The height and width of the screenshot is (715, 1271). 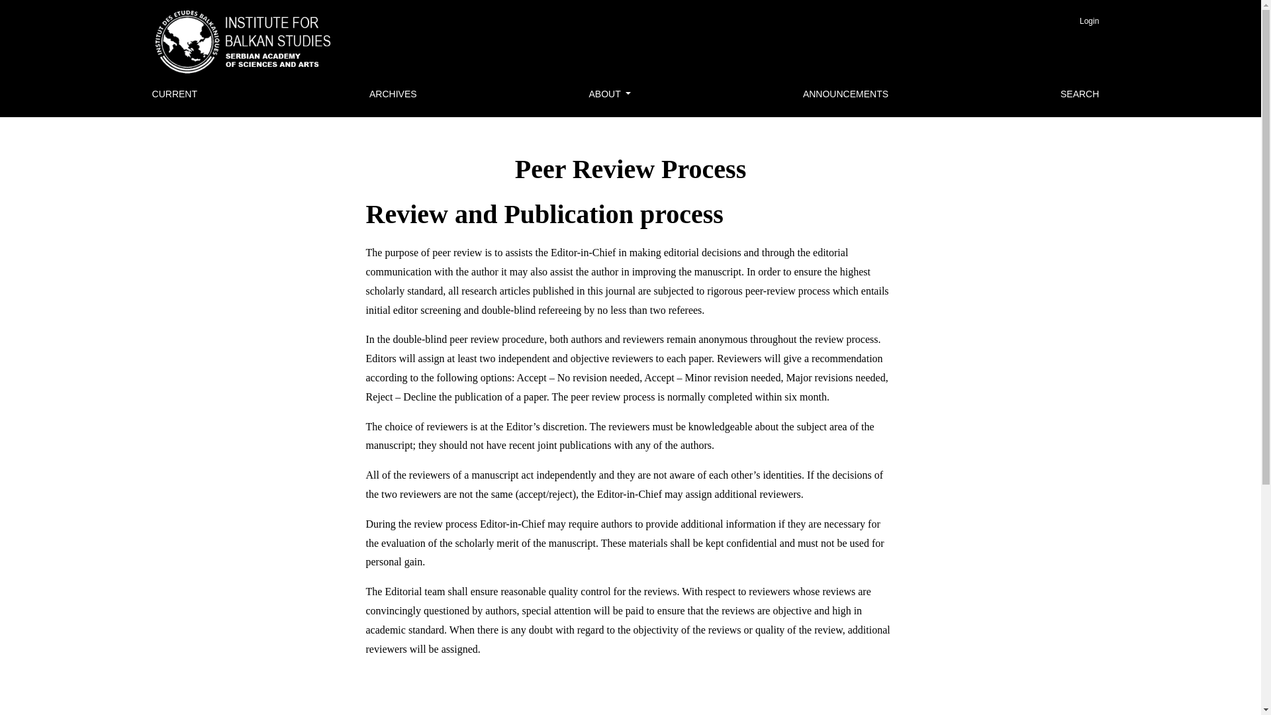 What do you see at coordinates (610, 94) in the screenshot?
I see `ABOUT` at bounding box center [610, 94].